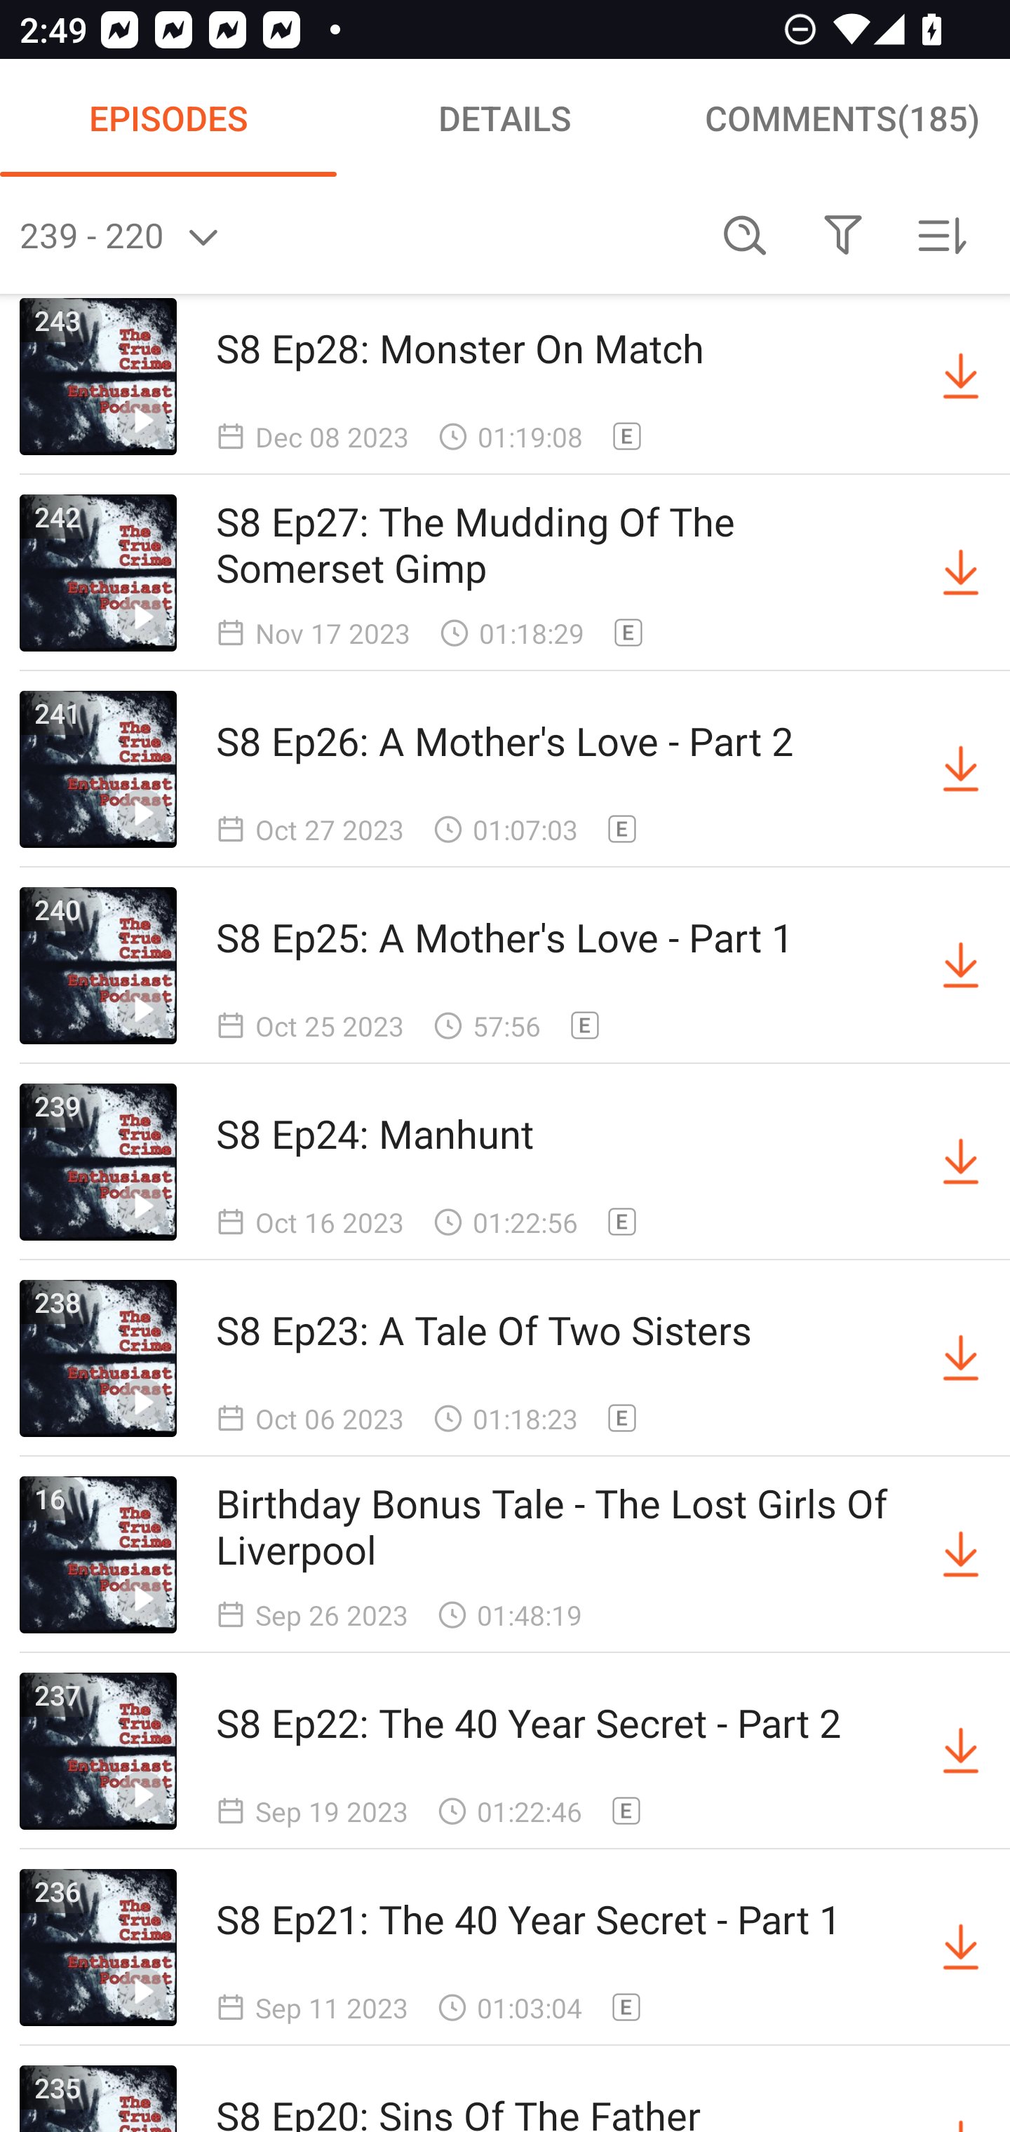 The height and width of the screenshot is (2132, 1010). I want to click on Download, so click(961, 574).